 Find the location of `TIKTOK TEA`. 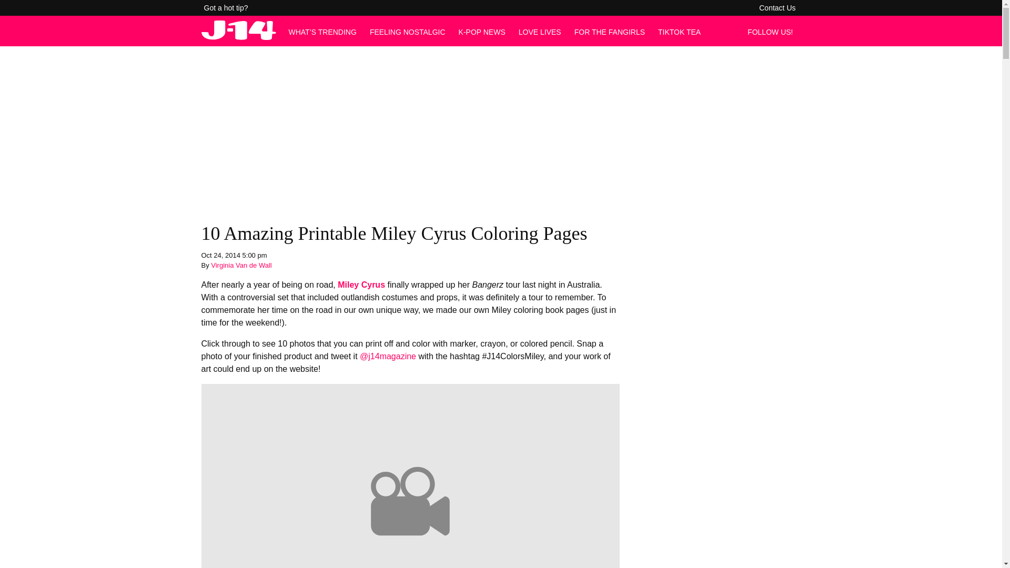

TIKTOK TEA is located at coordinates (680, 32).